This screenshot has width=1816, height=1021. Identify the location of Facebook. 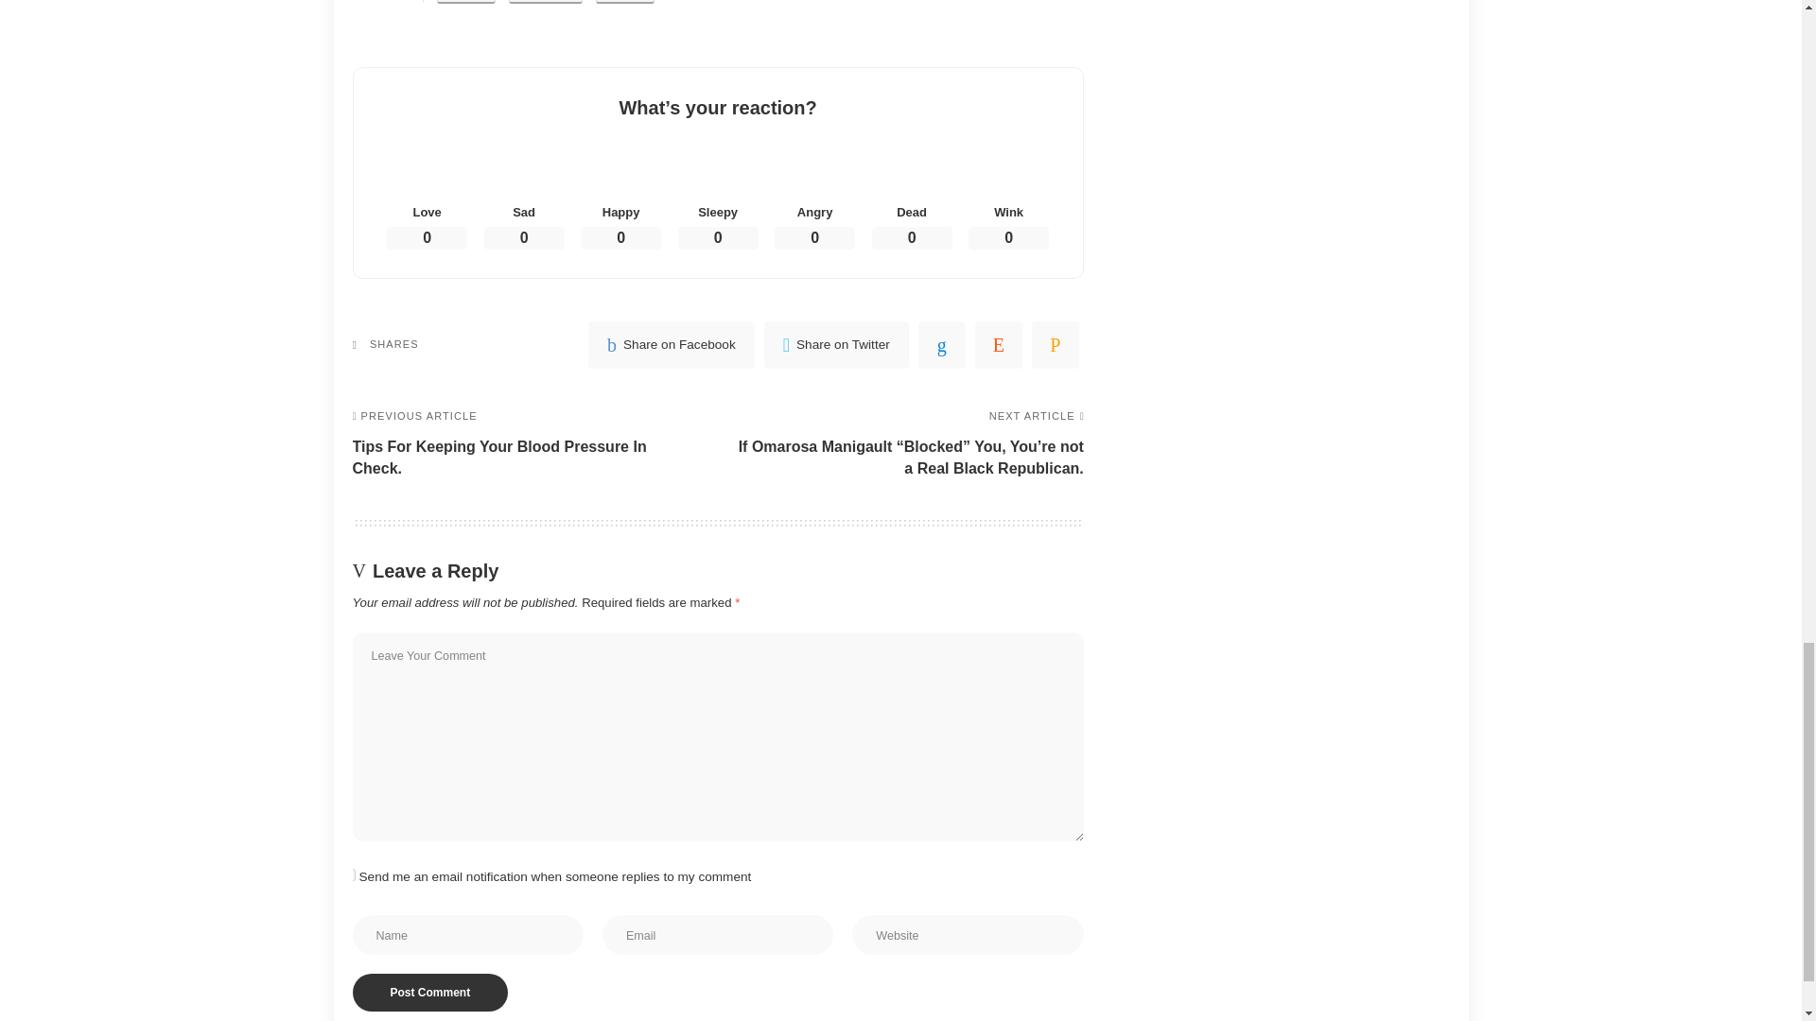
(672, 344).